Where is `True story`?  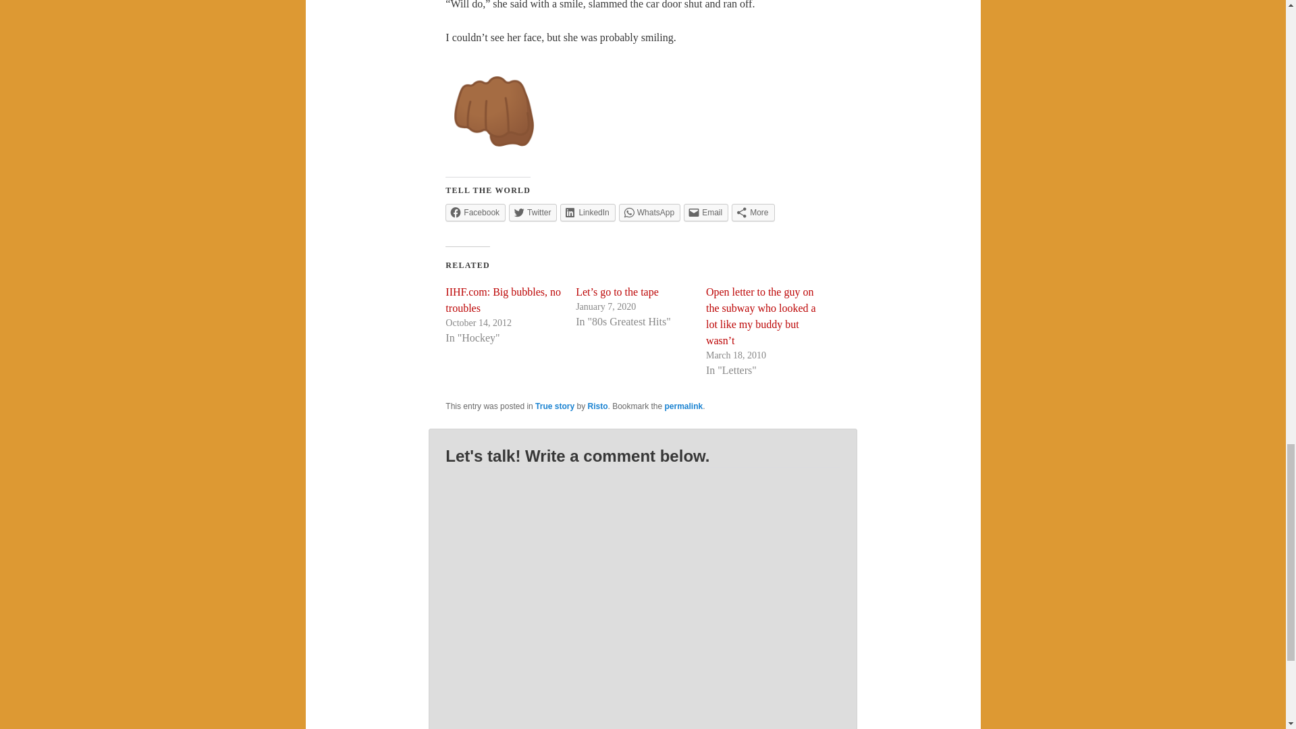
True story is located at coordinates (554, 406).